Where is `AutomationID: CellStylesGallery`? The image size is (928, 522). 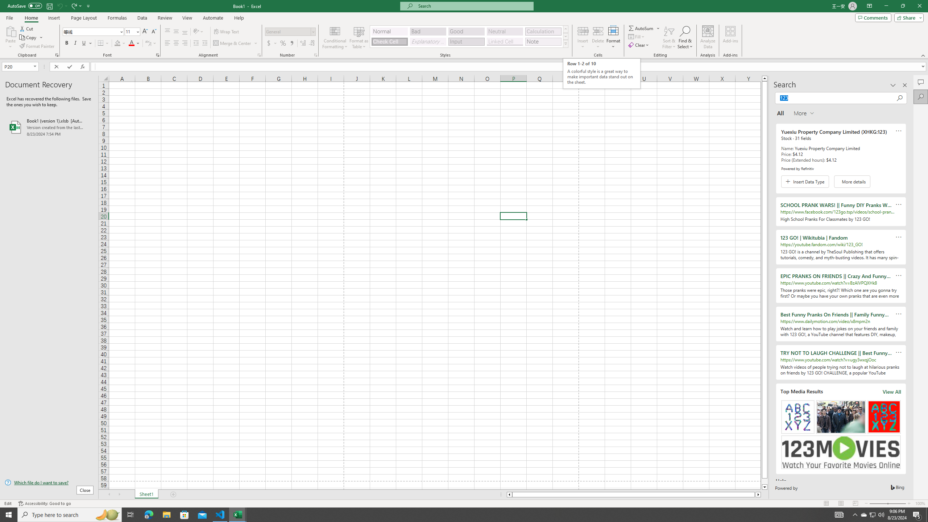 AutomationID: CellStylesGallery is located at coordinates (469, 37).